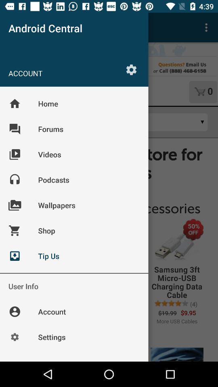 This screenshot has height=387, width=218. Describe the element at coordinates (66, 73) in the screenshot. I see `select the text which is left side of the settings` at that location.